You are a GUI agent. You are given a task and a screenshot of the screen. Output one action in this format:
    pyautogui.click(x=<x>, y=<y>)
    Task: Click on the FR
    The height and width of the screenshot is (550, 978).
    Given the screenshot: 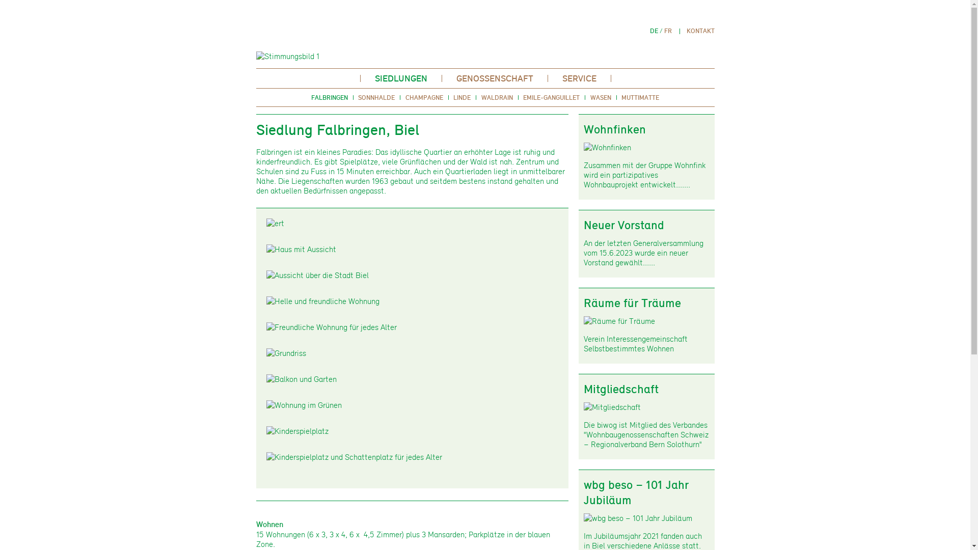 What is the action you would take?
    pyautogui.click(x=668, y=31)
    